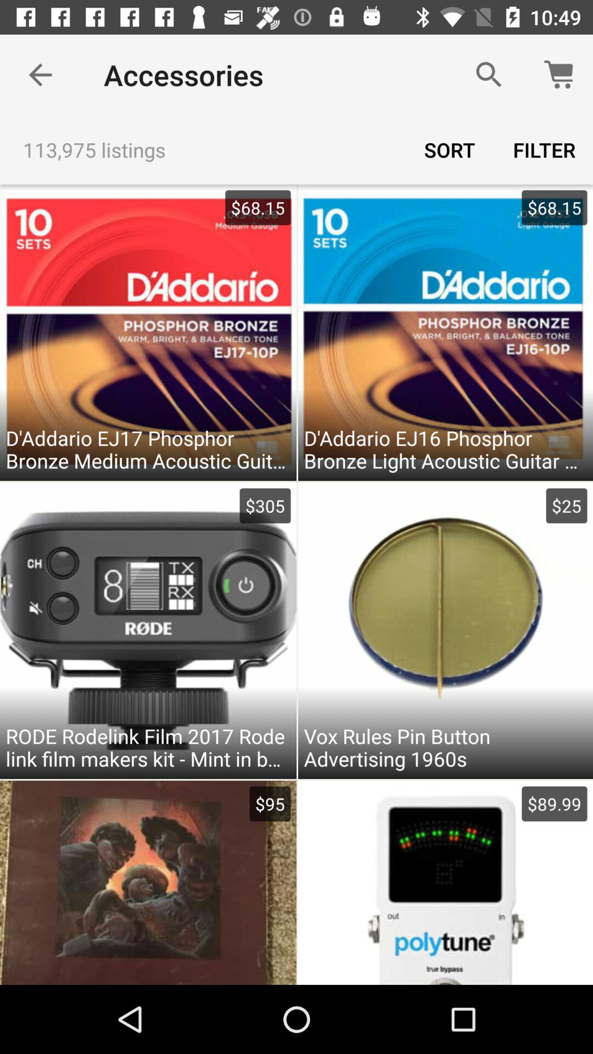  What do you see at coordinates (40, 75) in the screenshot?
I see `select item to the left of accessories` at bounding box center [40, 75].